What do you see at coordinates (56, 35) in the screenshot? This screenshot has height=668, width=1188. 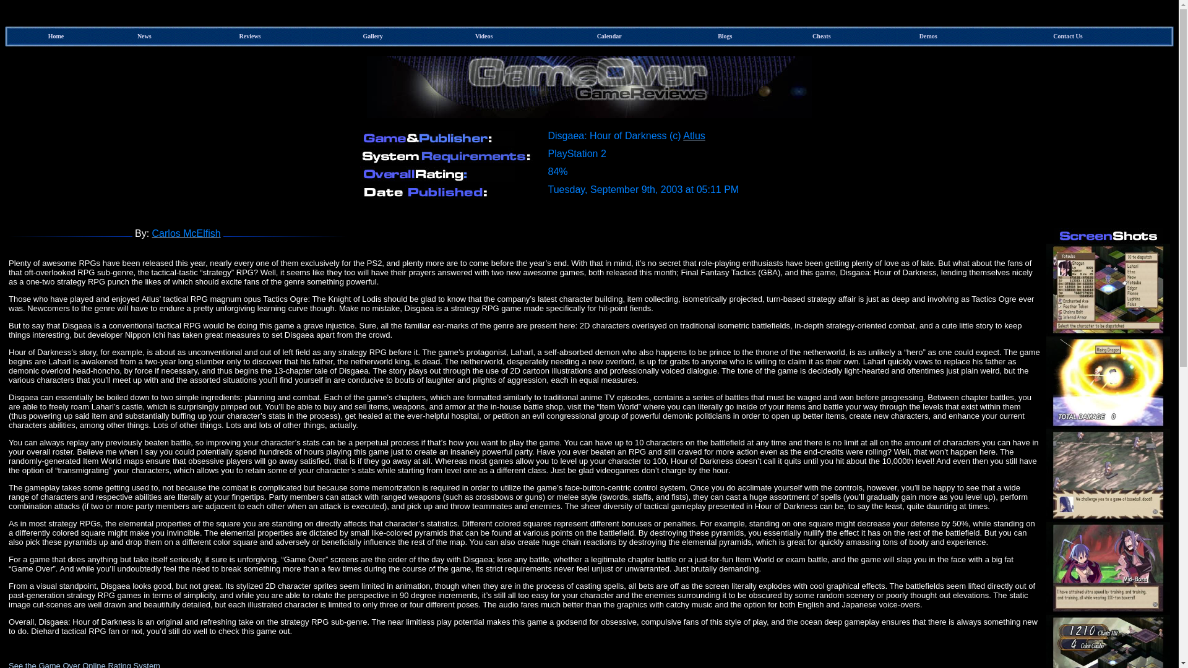 I see `Game Over Online` at bounding box center [56, 35].